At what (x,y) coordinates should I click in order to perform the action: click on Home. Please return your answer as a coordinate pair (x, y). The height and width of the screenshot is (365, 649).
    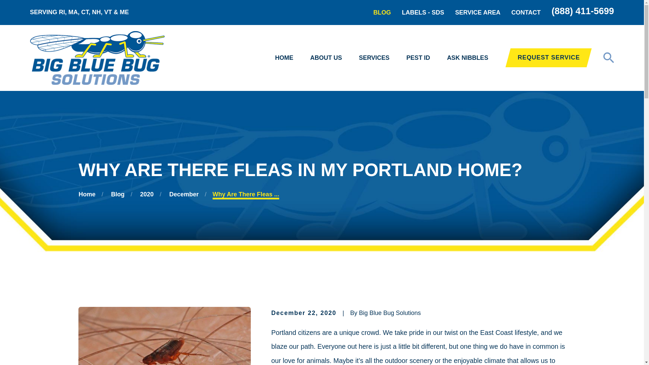
    Looking at the image, I should click on (97, 57).